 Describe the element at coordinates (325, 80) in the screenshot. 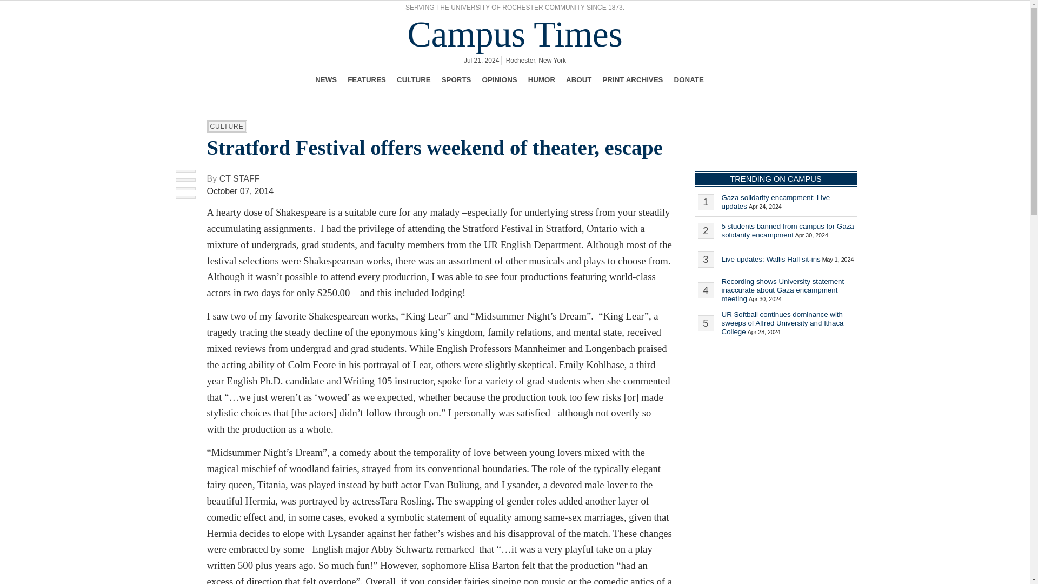

I see `NEWS` at that location.